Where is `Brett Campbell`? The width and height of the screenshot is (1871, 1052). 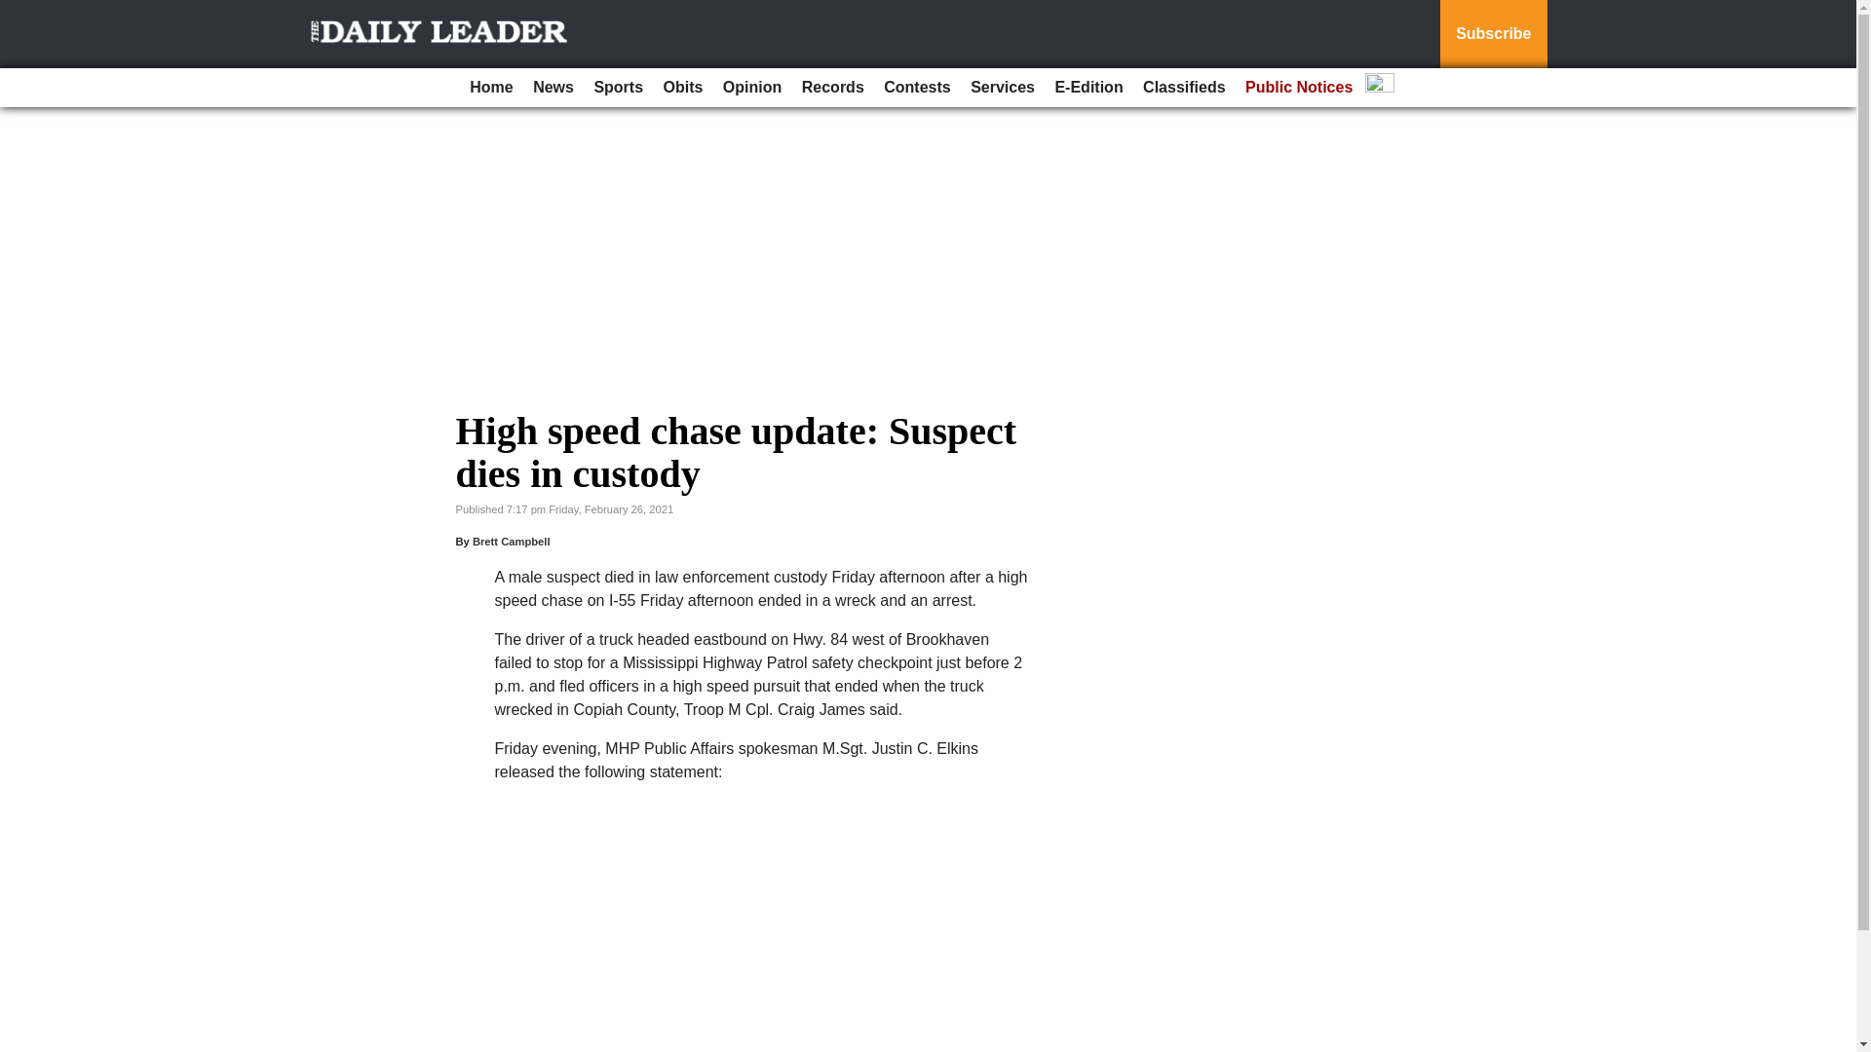 Brett Campbell is located at coordinates (511, 541).